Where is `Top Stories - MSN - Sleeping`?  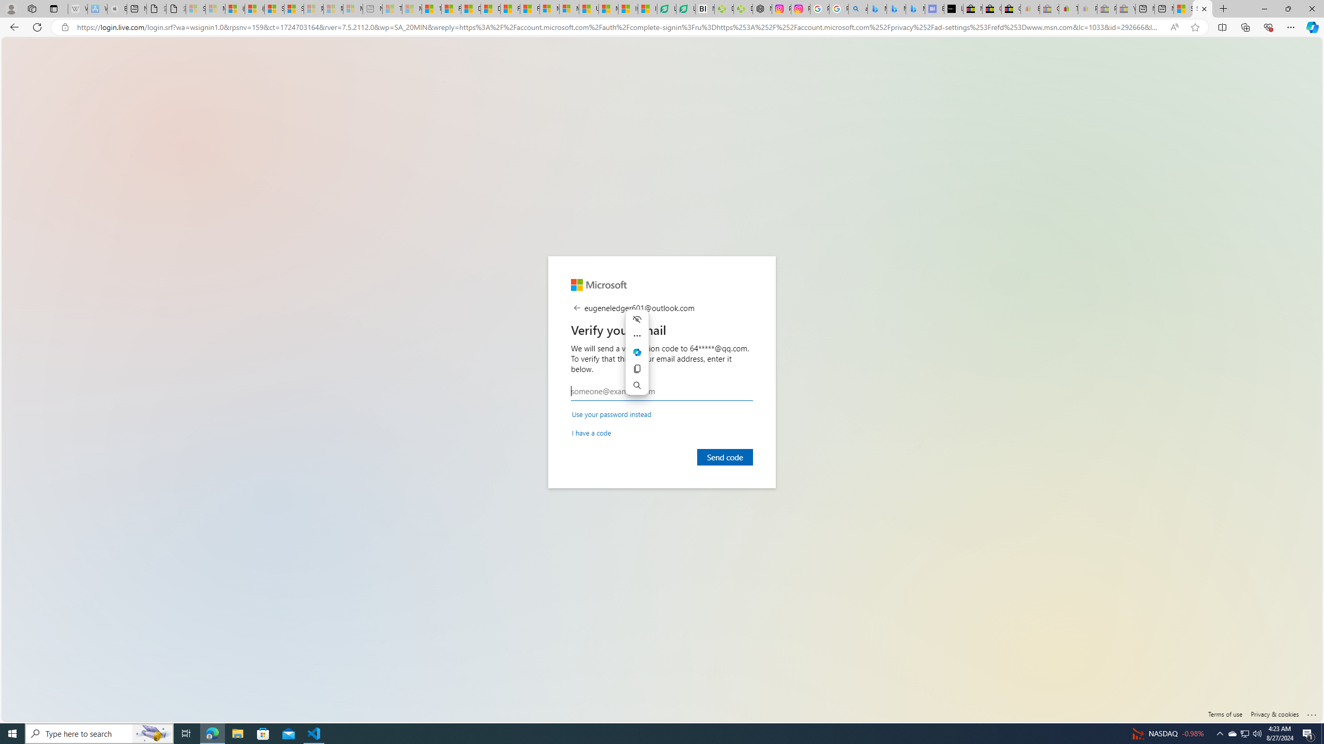 Top Stories - MSN - Sleeping is located at coordinates (392, 9).